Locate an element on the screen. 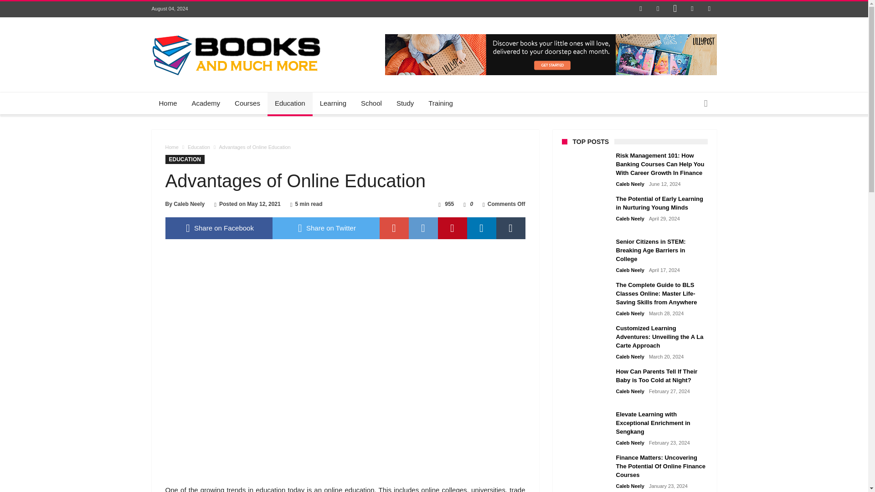 This screenshot has height=492, width=875. Twitter is located at coordinates (658, 9).